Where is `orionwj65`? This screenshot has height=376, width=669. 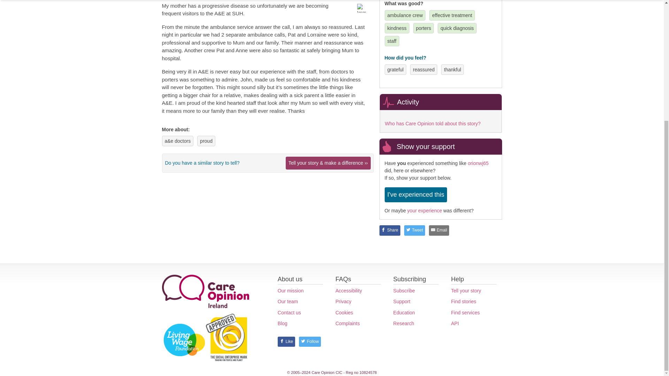
orionwj65 is located at coordinates (478, 163).